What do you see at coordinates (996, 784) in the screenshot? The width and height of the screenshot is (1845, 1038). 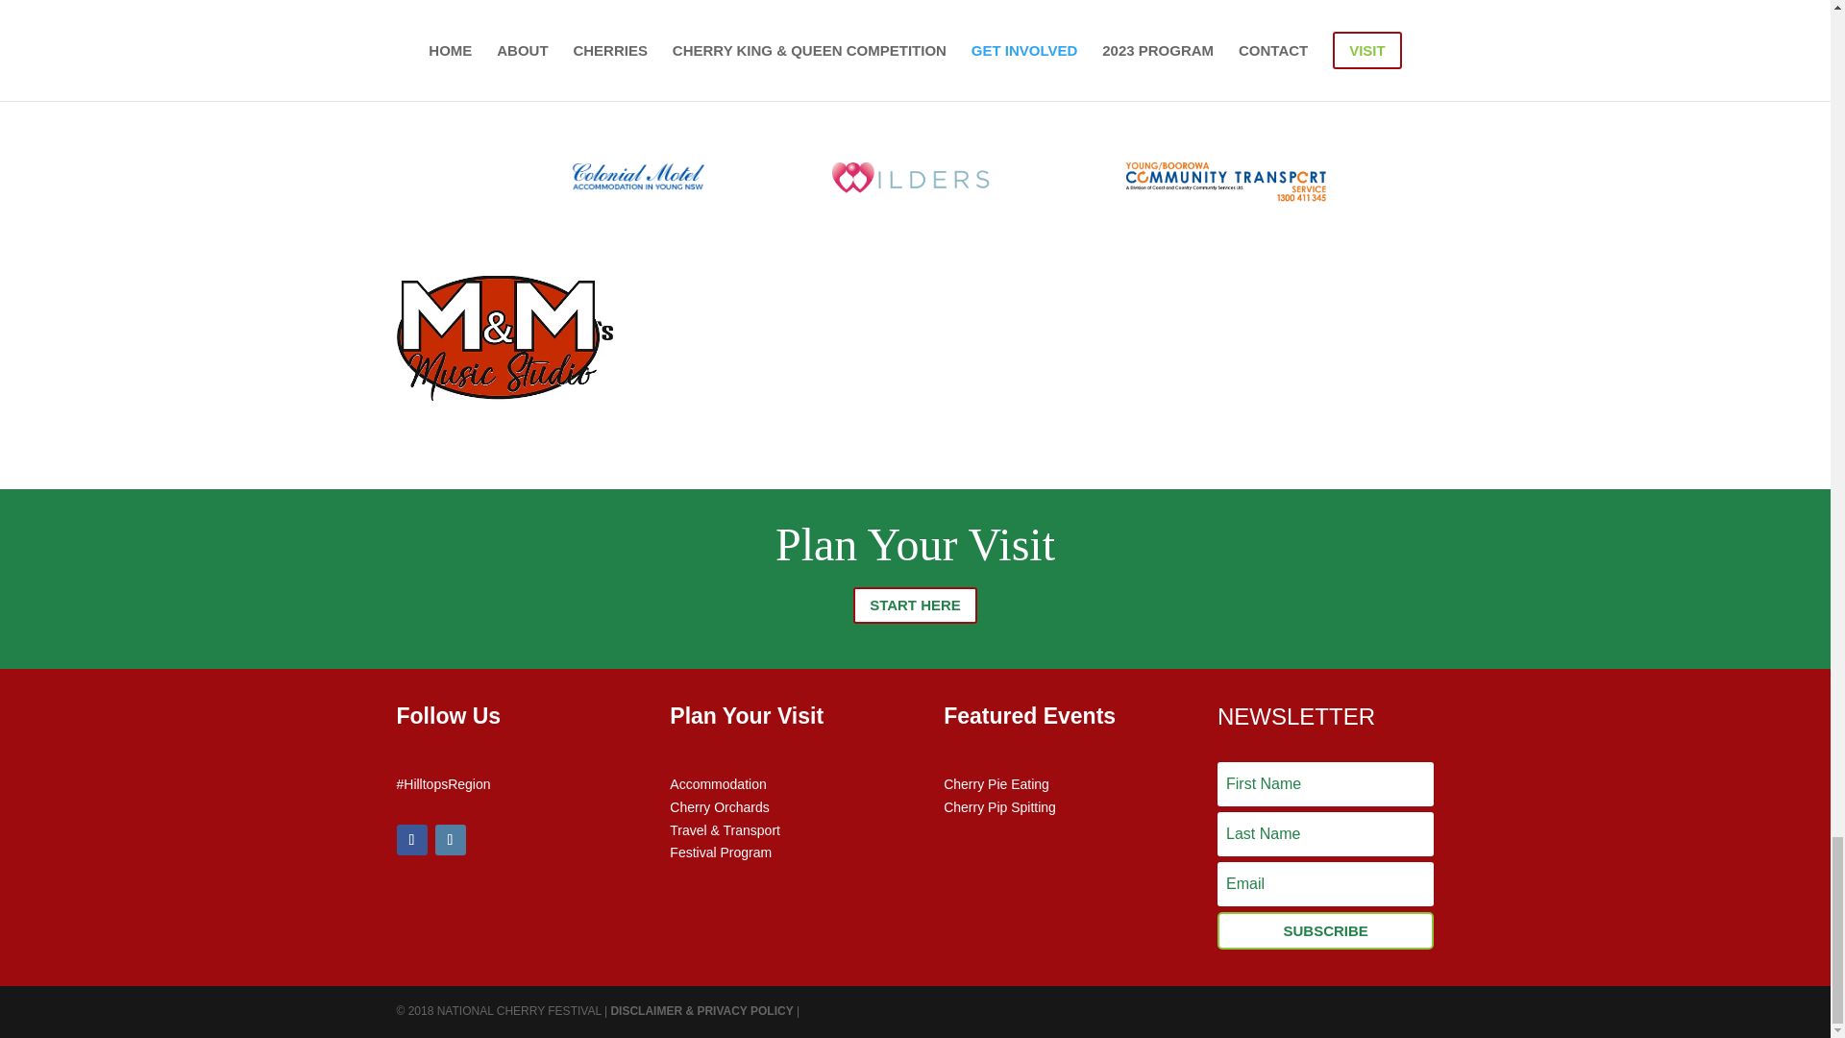 I see `Cherry Pie Eating` at bounding box center [996, 784].